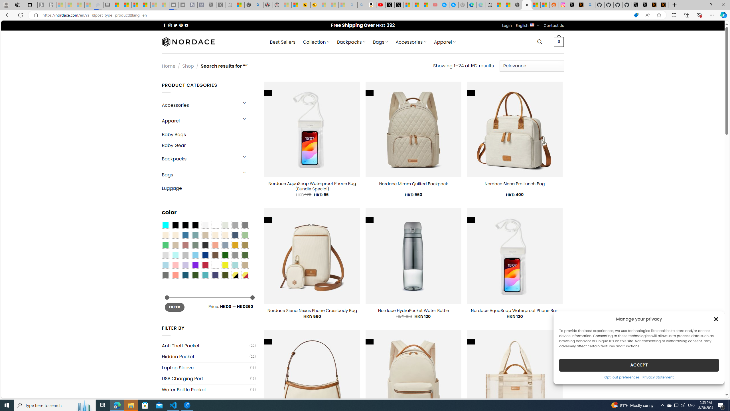 The width and height of the screenshot is (730, 411). I want to click on Shop, so click(188, 66).